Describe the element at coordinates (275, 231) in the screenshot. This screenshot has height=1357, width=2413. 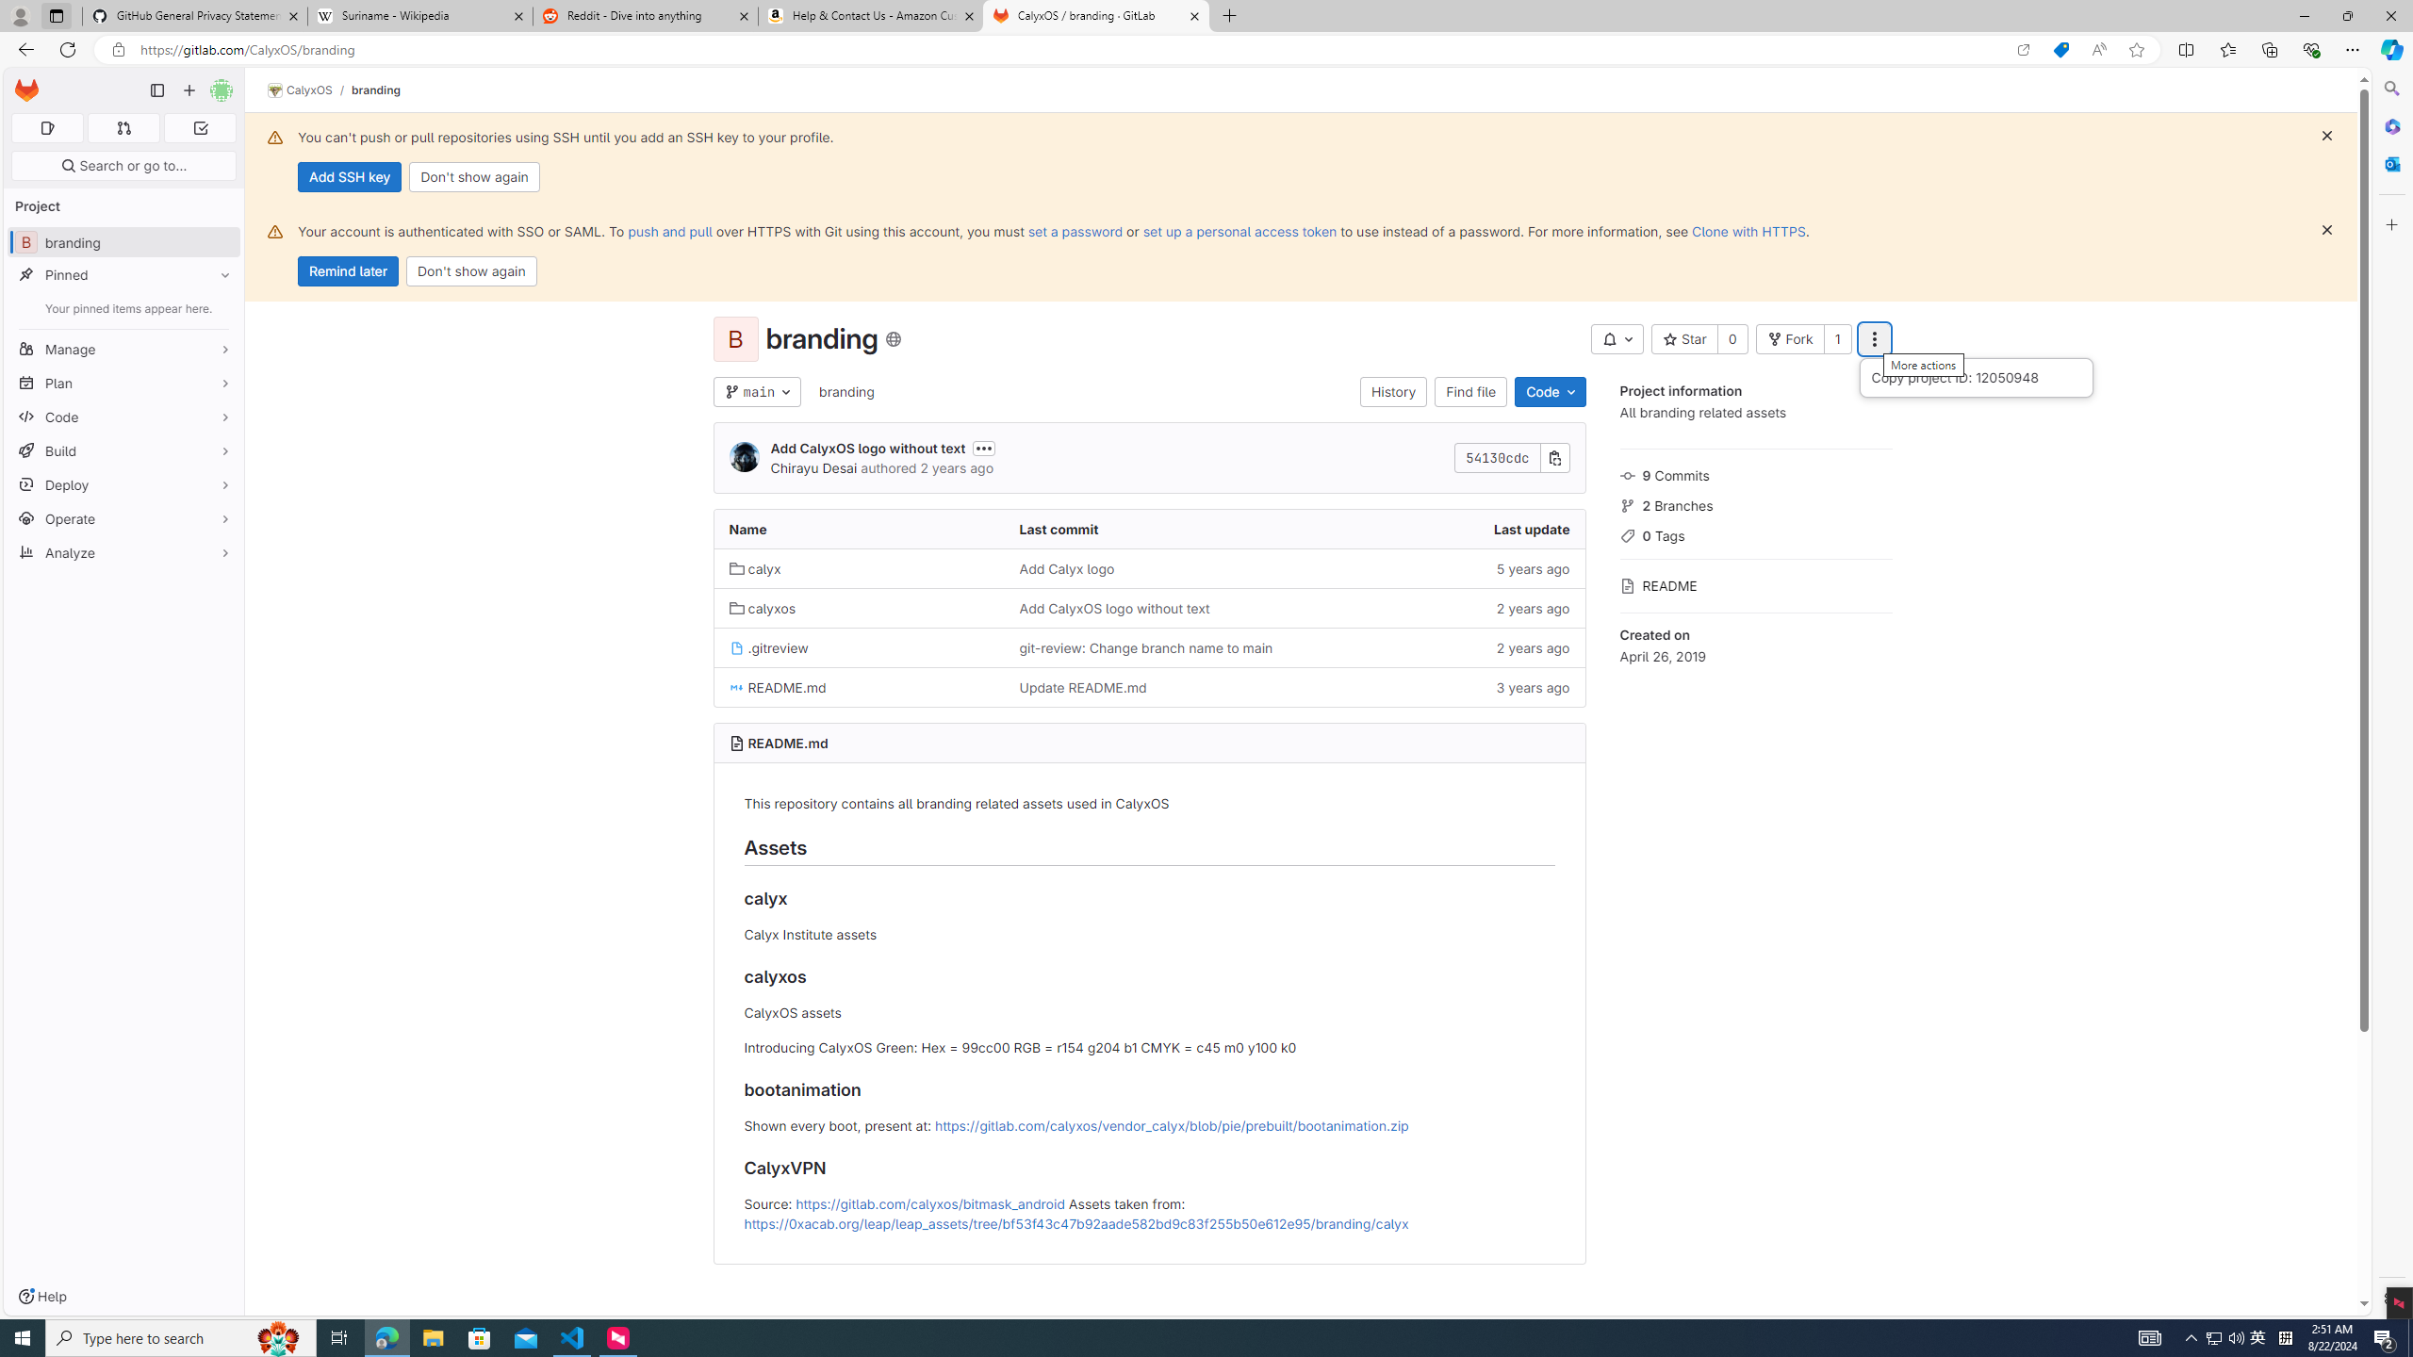
I see `Class: s16 gl-alert-icon gl-alert-icon-no-title` at that location.